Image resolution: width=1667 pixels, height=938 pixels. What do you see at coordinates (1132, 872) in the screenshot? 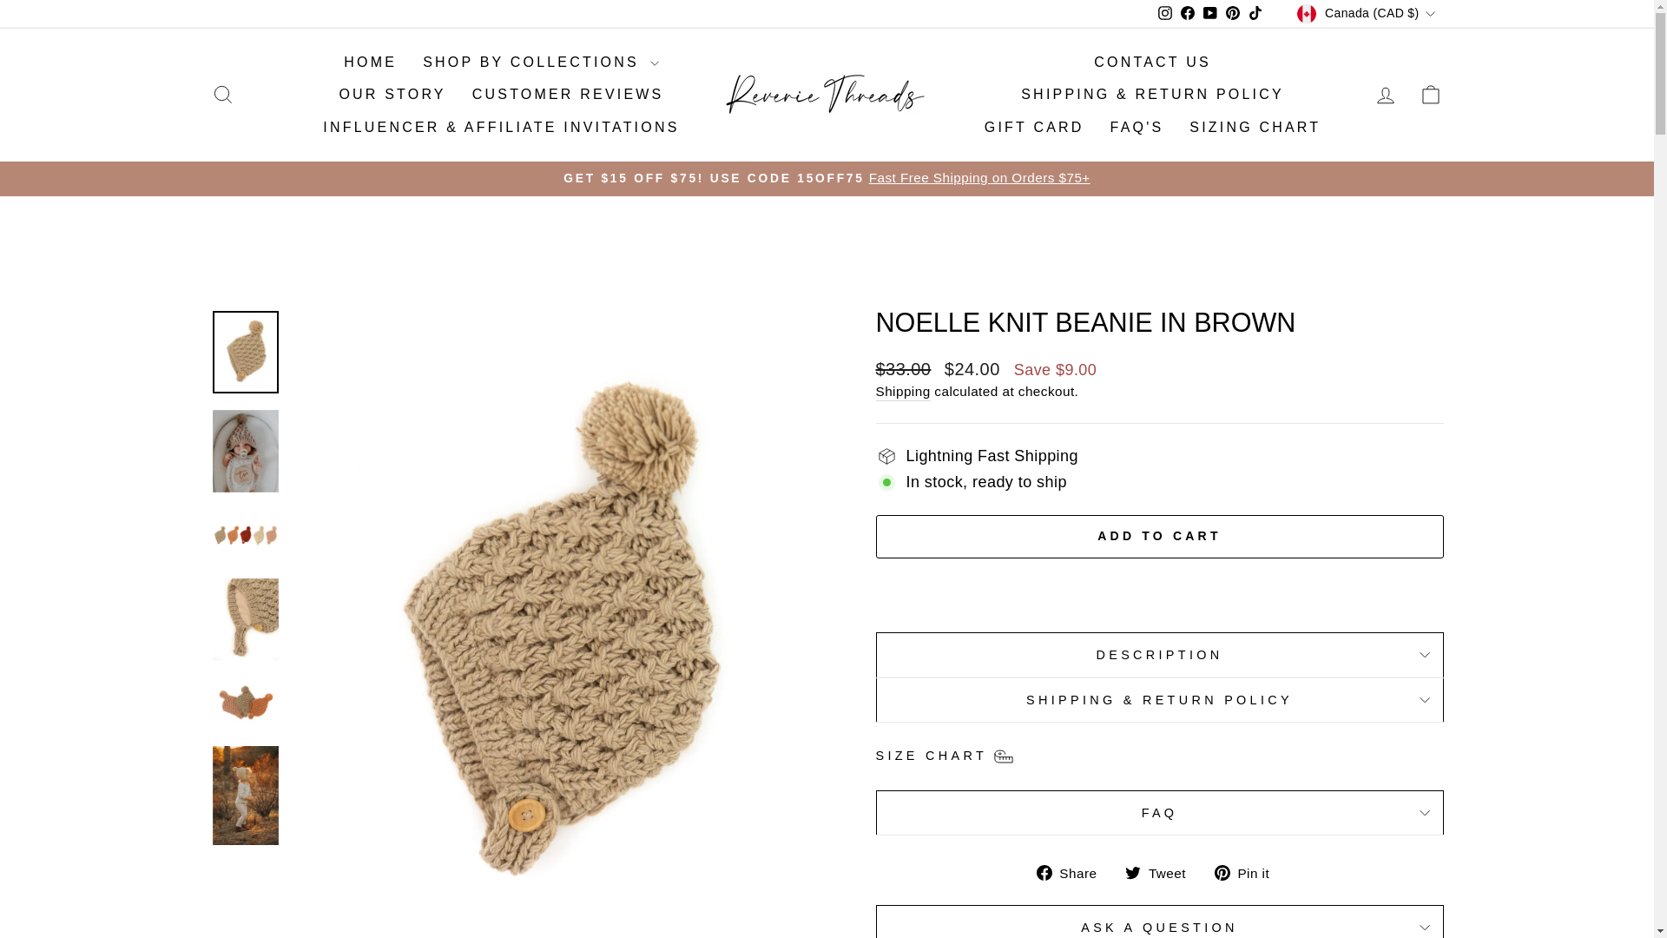
I see `twitter` at bounding box center [1132, 872].